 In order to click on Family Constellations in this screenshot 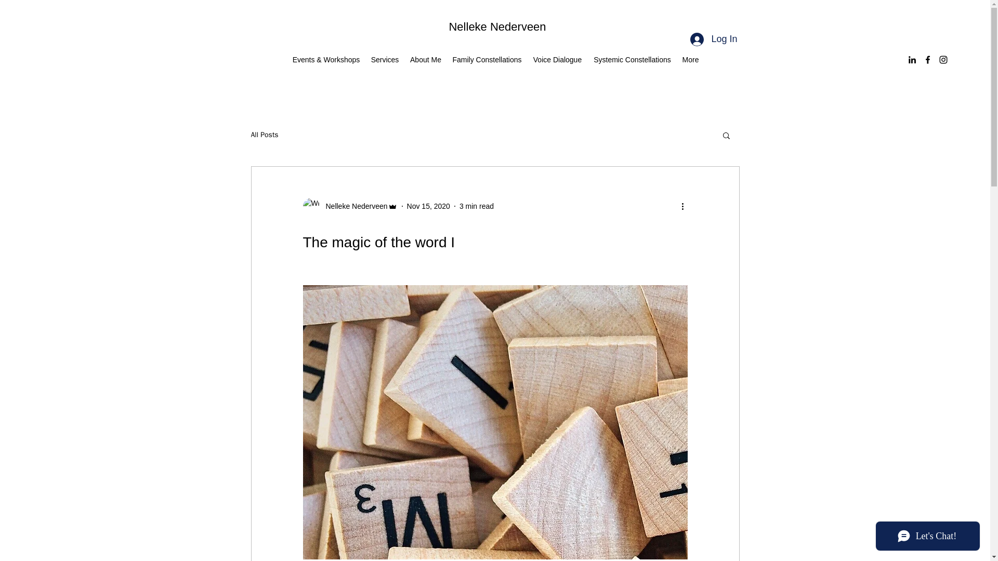, I will do `click(487, 59)`.